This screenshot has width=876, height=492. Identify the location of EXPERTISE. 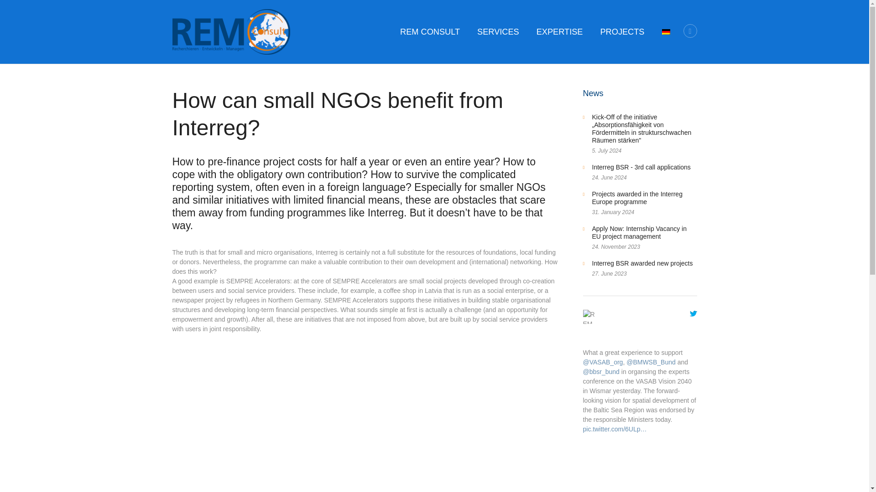
(560, 31).